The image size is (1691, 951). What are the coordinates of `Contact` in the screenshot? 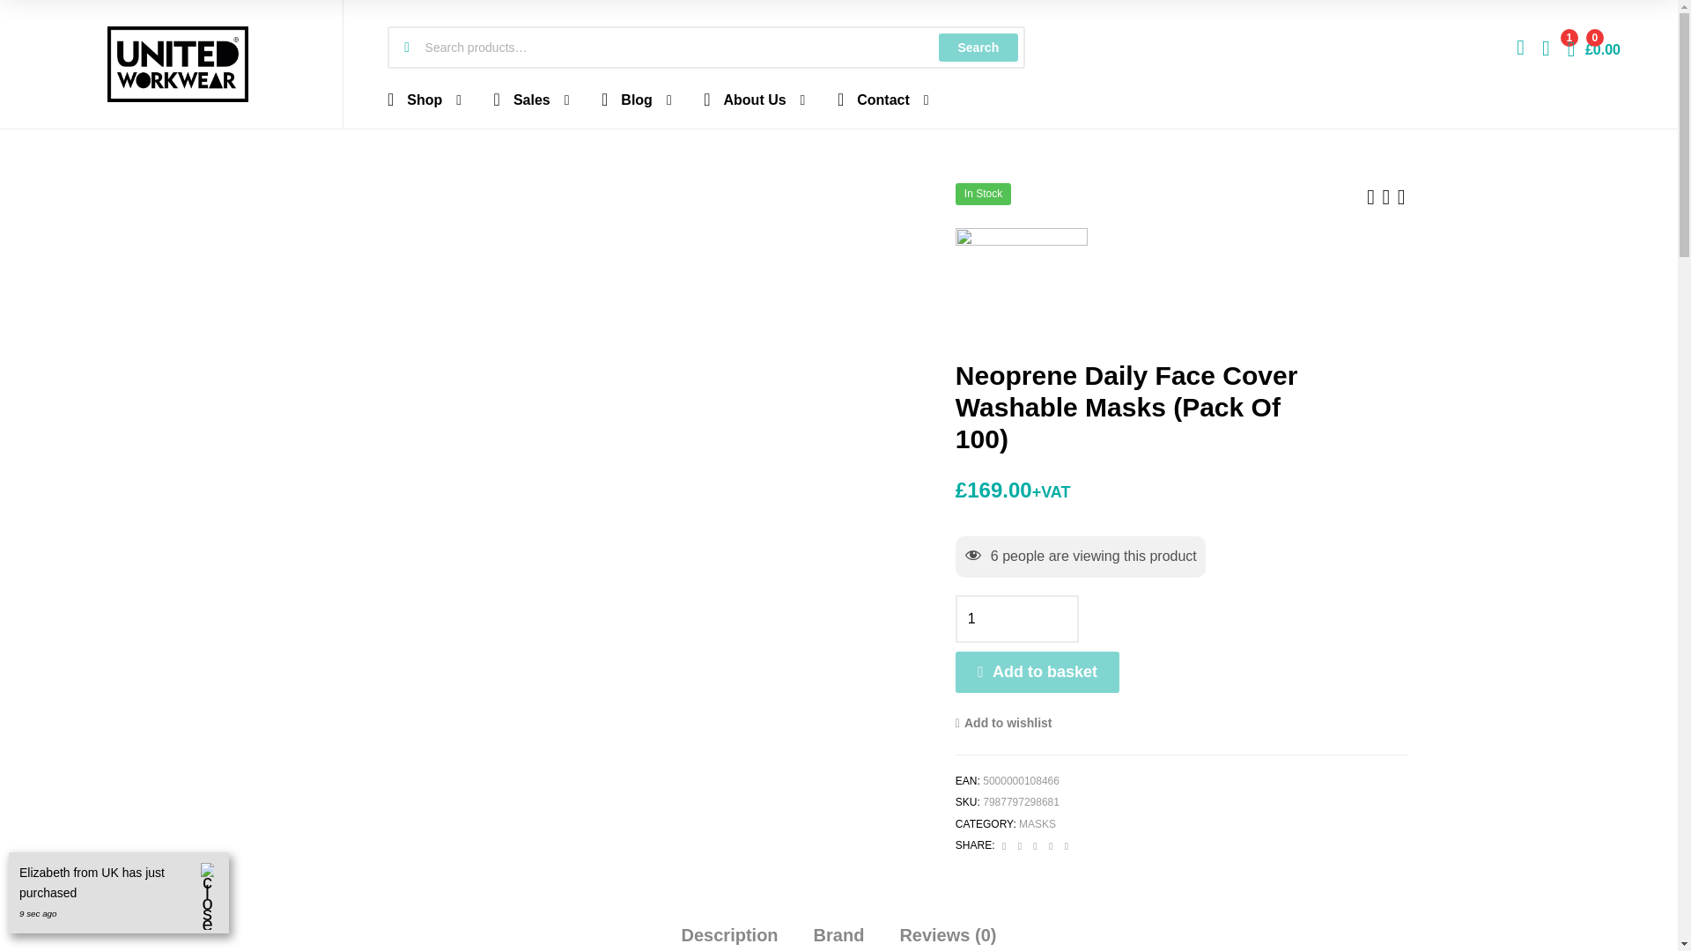 It's located at (883, 98).